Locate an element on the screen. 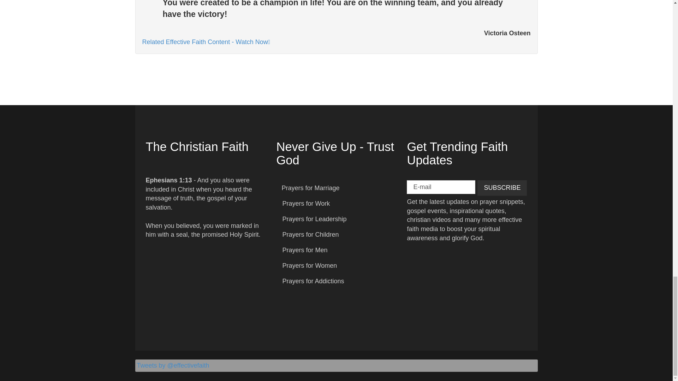 This screenshot has height=381, width=678. Subscribe is located at coordinates (502, 188).